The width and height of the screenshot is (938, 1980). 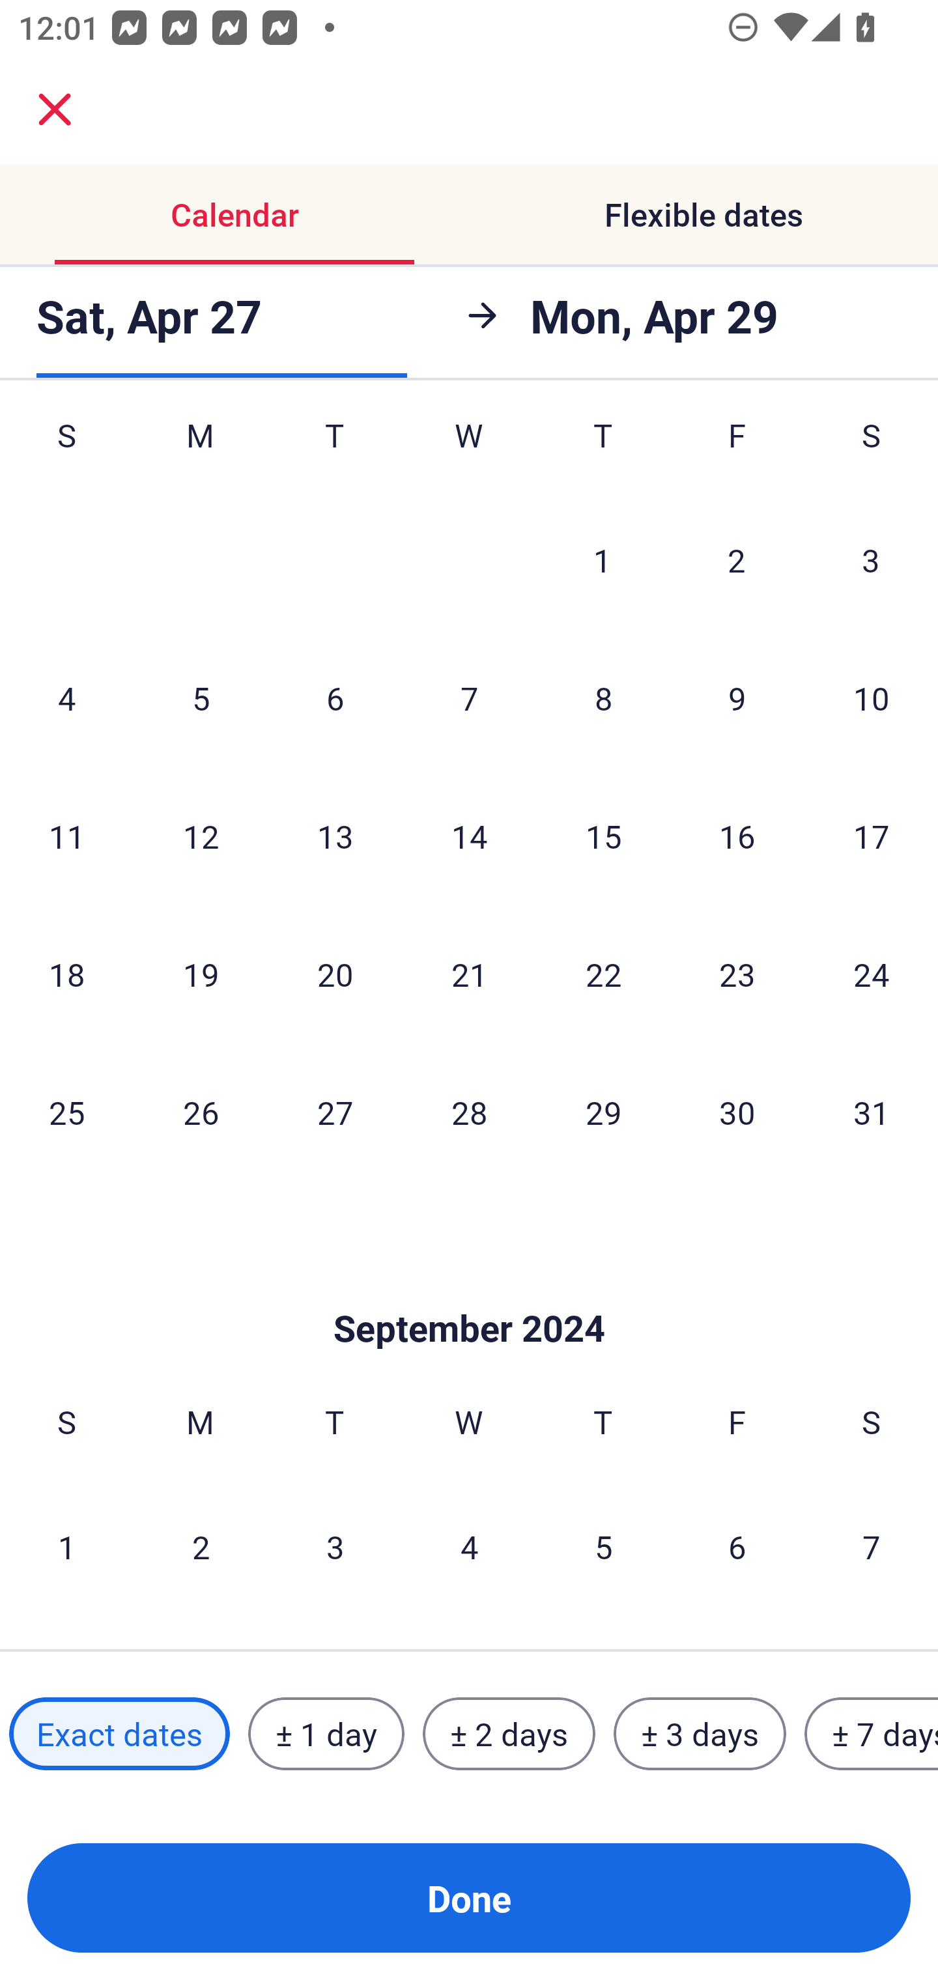 What do you see at coordinates (469, 1546) in the screenshot?
I see `4 Wednesday, September 4, 2024` at bounding box center [469, 1546].